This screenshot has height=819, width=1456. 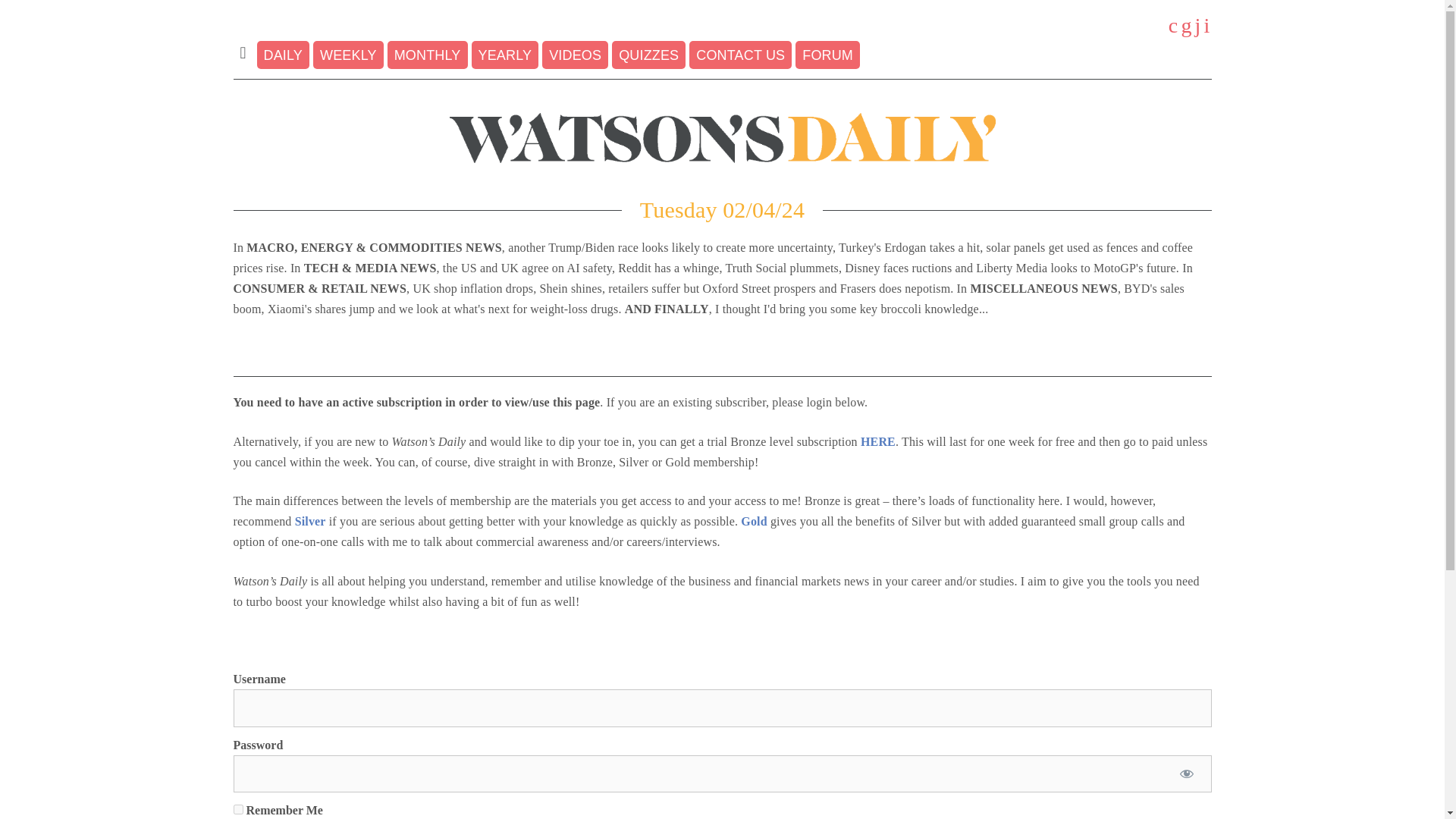 I want to click on QUIZZES, so click(x=648, y=55).